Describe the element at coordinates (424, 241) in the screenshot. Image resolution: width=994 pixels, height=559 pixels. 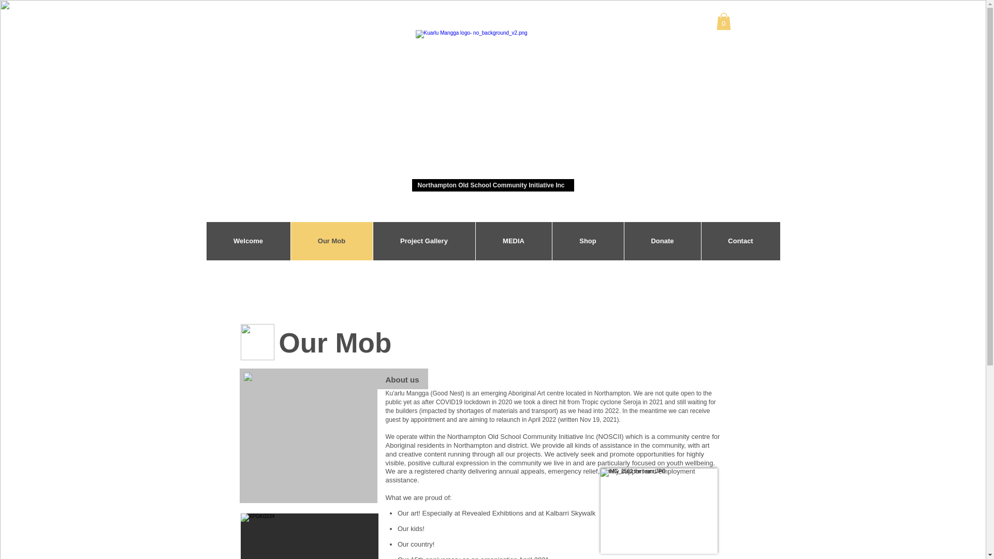
I see `Project Gallery` at that location.